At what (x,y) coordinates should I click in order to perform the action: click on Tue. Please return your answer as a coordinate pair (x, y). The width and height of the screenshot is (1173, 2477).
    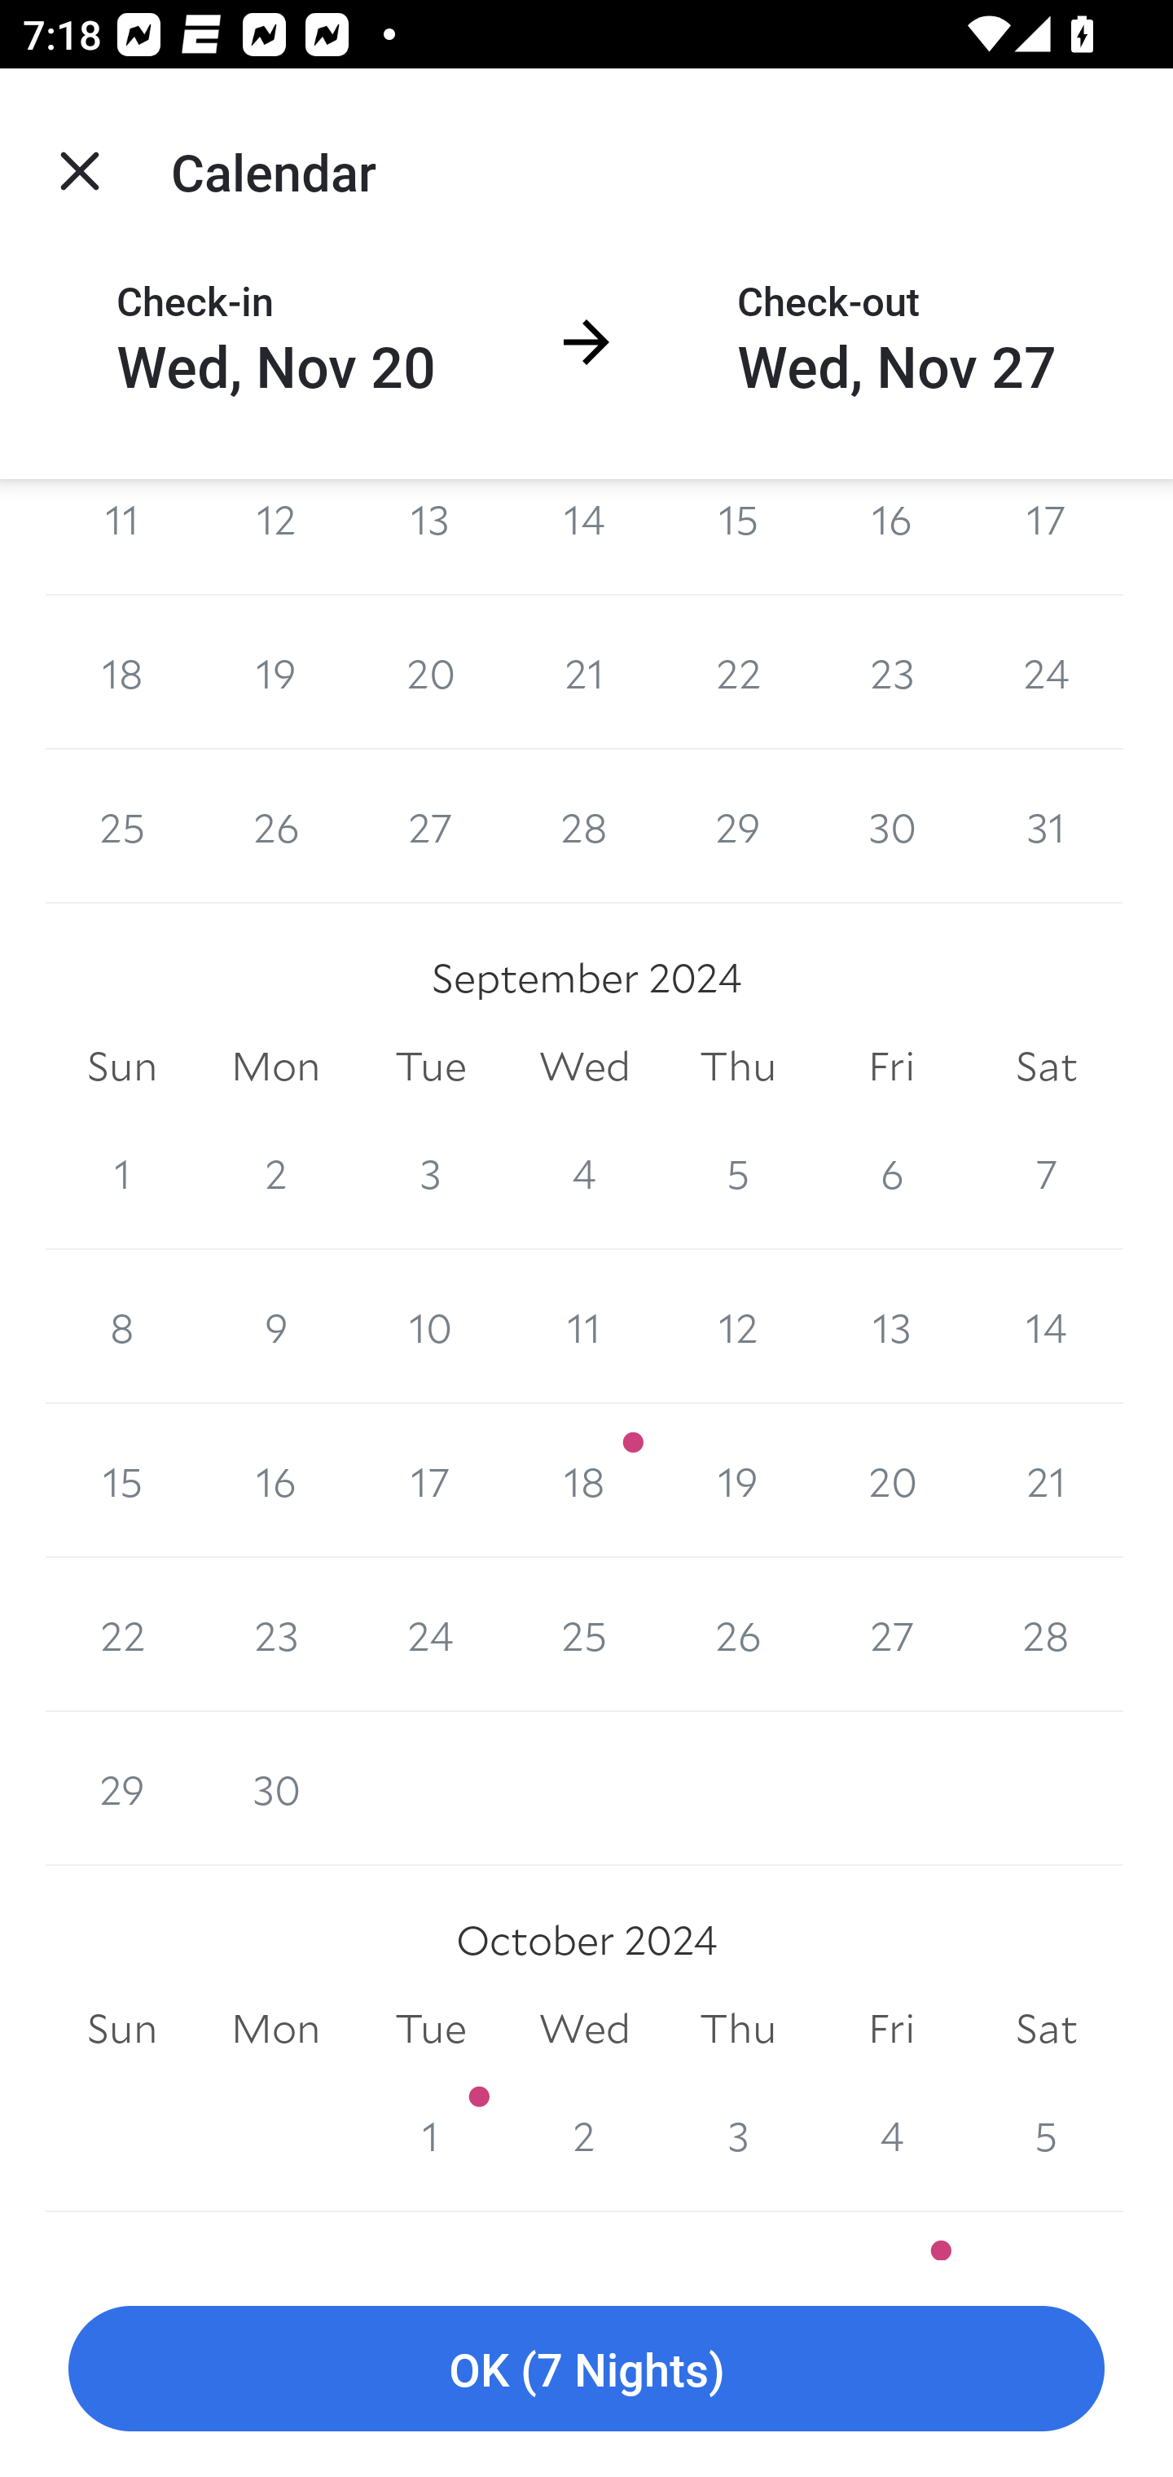
    Looking at the image, I should click on (430, 1066).